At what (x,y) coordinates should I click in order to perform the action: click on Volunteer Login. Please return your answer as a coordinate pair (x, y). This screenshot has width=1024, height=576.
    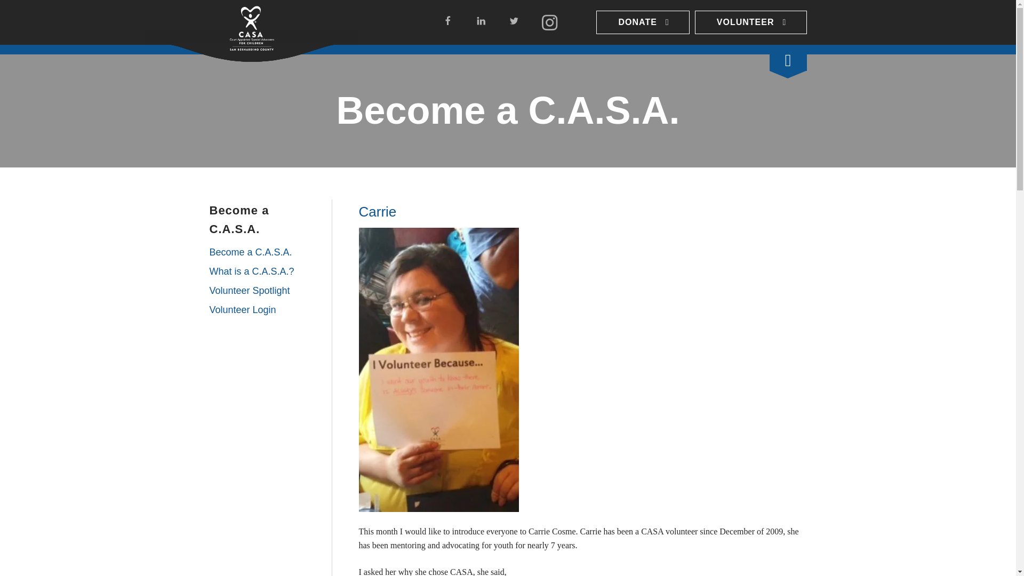
    Looking at the image, I should click on (265, 310).